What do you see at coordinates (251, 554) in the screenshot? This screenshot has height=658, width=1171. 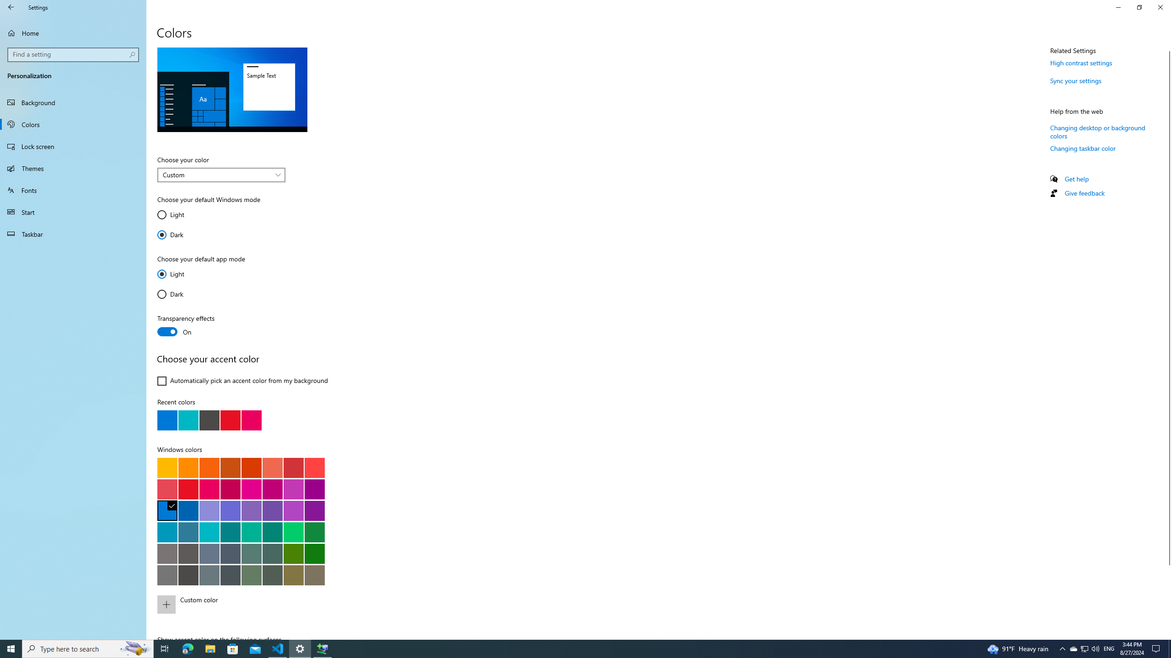 I see `Pale moss` at bounding box center [251, 554].